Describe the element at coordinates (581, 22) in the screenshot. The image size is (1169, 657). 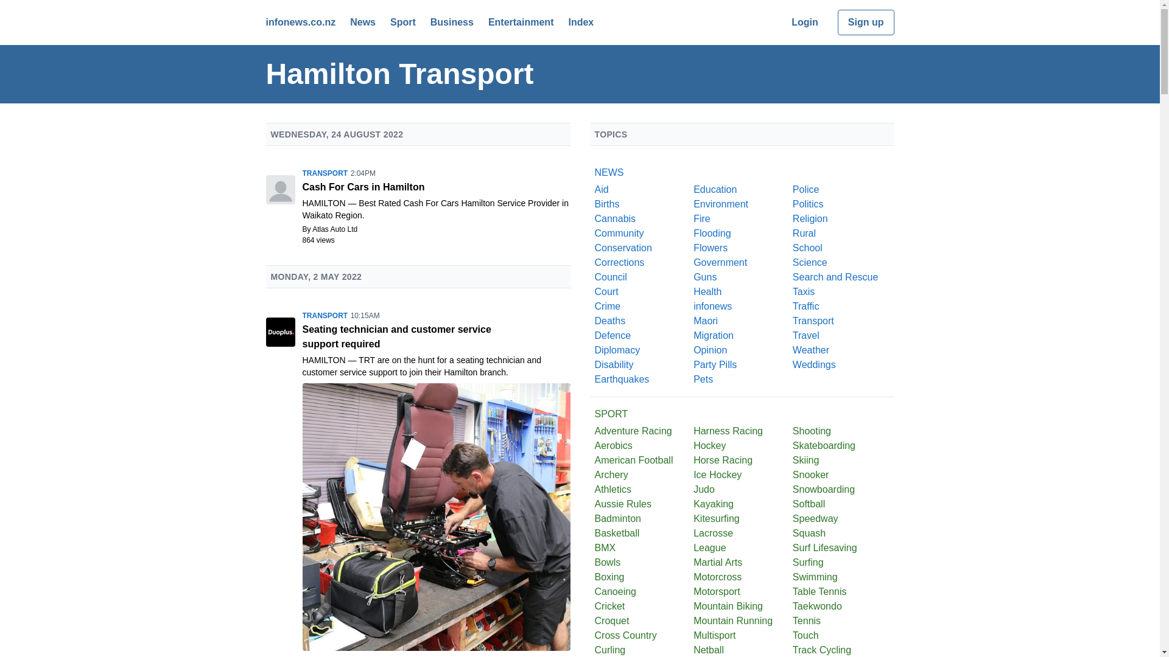
I see `Index` at that location.